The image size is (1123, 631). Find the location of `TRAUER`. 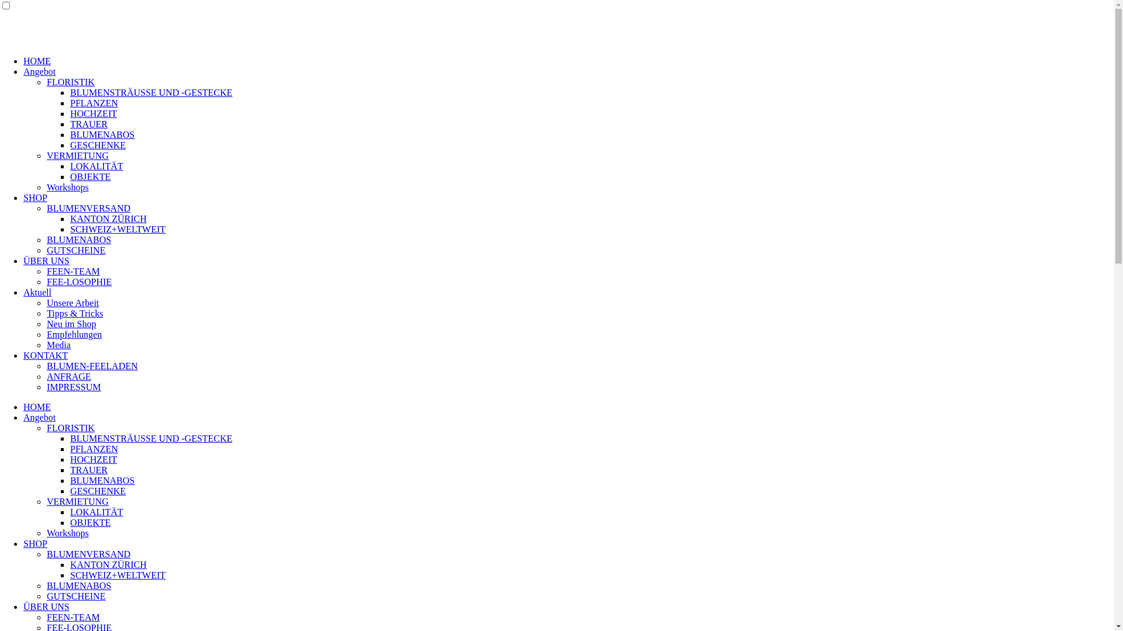

TRAUER is located at coordinates (89, 470).